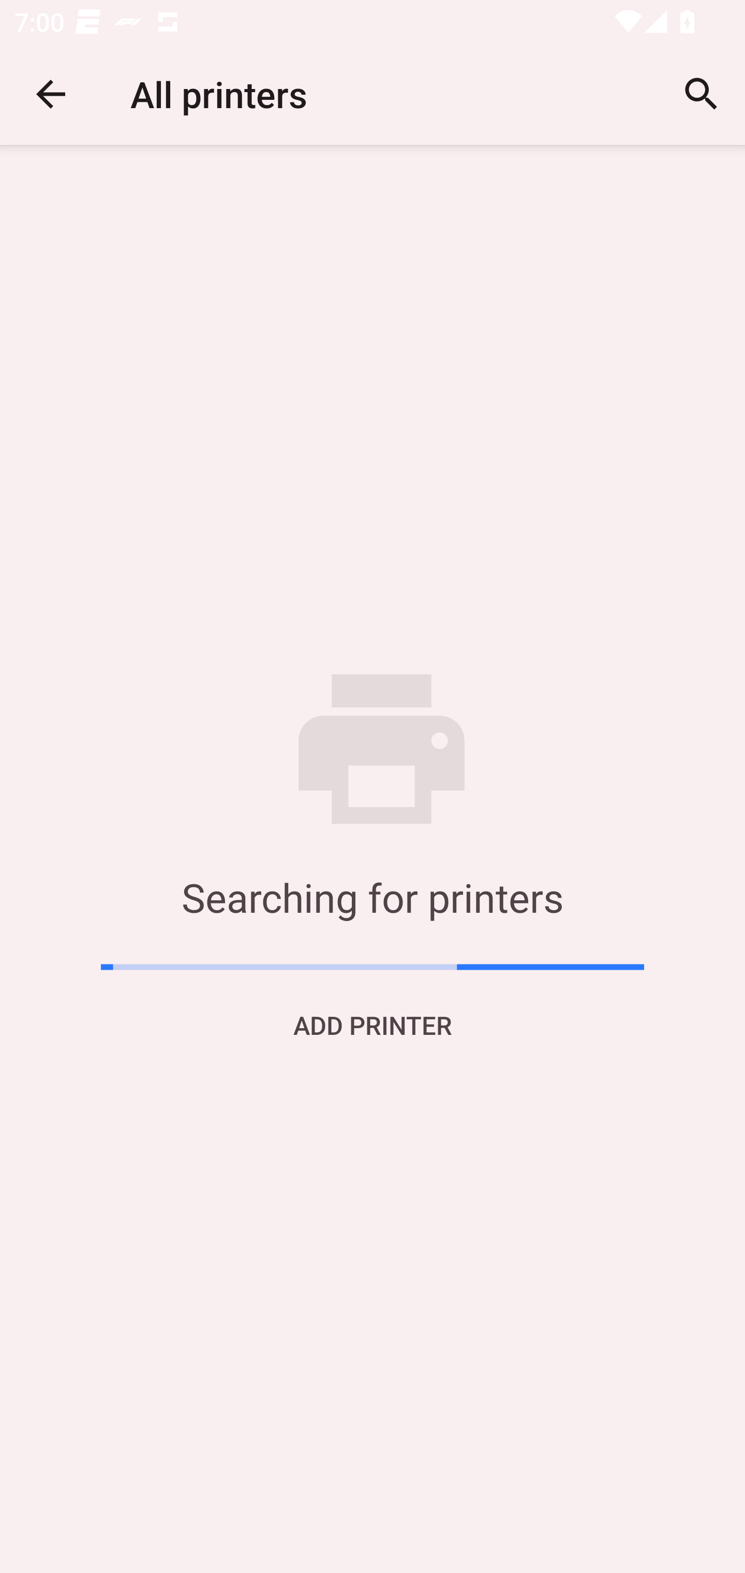  Describe the element at coordinates (51, 94) in the screenshot. I see `Navigate up` at that location.